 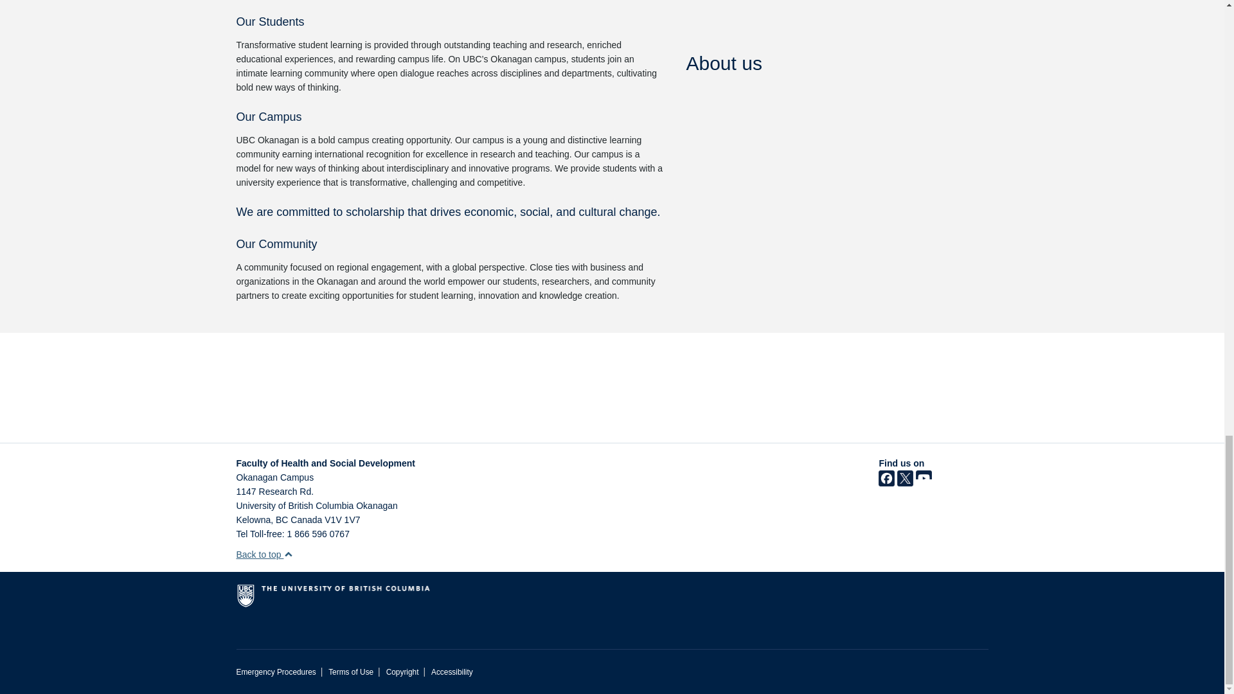 I want to click on Facebook icon, so click(x=887, y=483).